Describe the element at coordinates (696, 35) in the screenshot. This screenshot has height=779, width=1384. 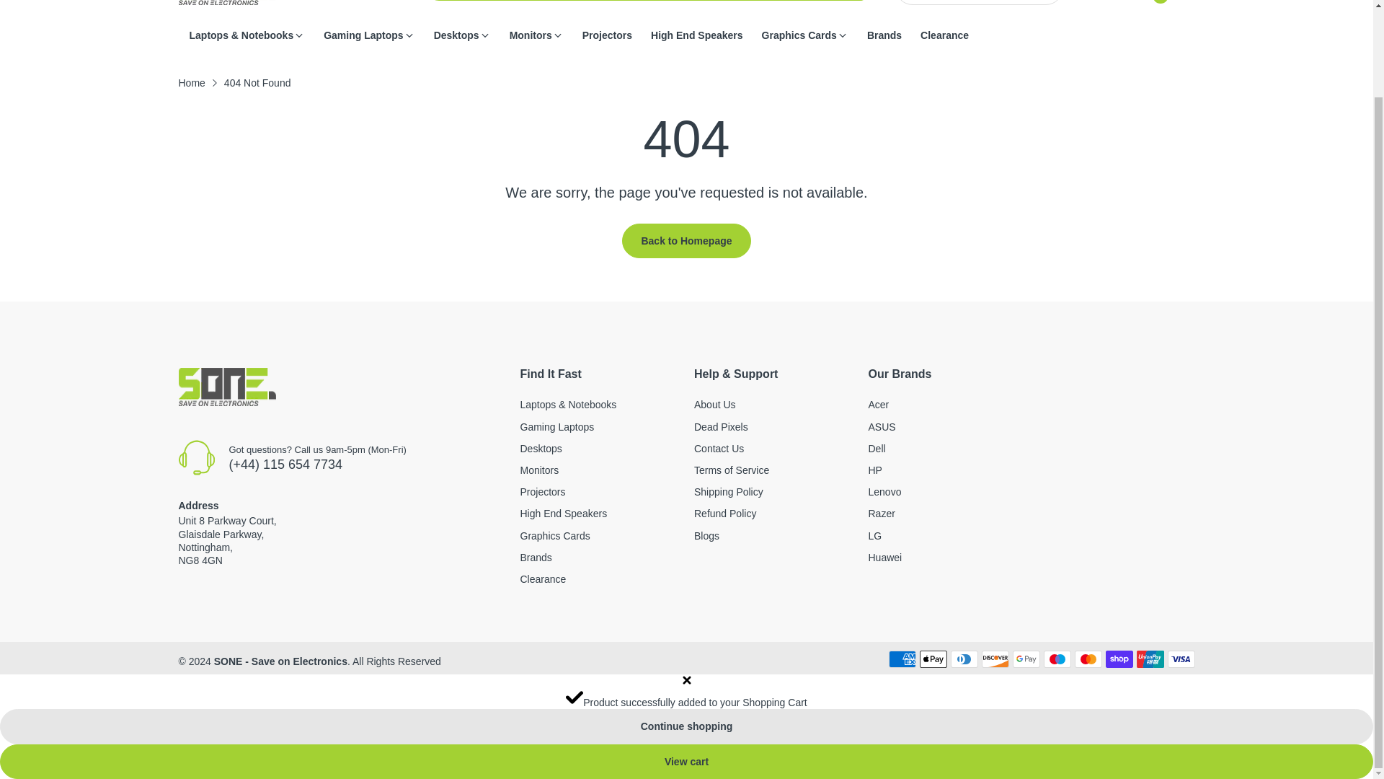
I see `High End Speakers` at that location.